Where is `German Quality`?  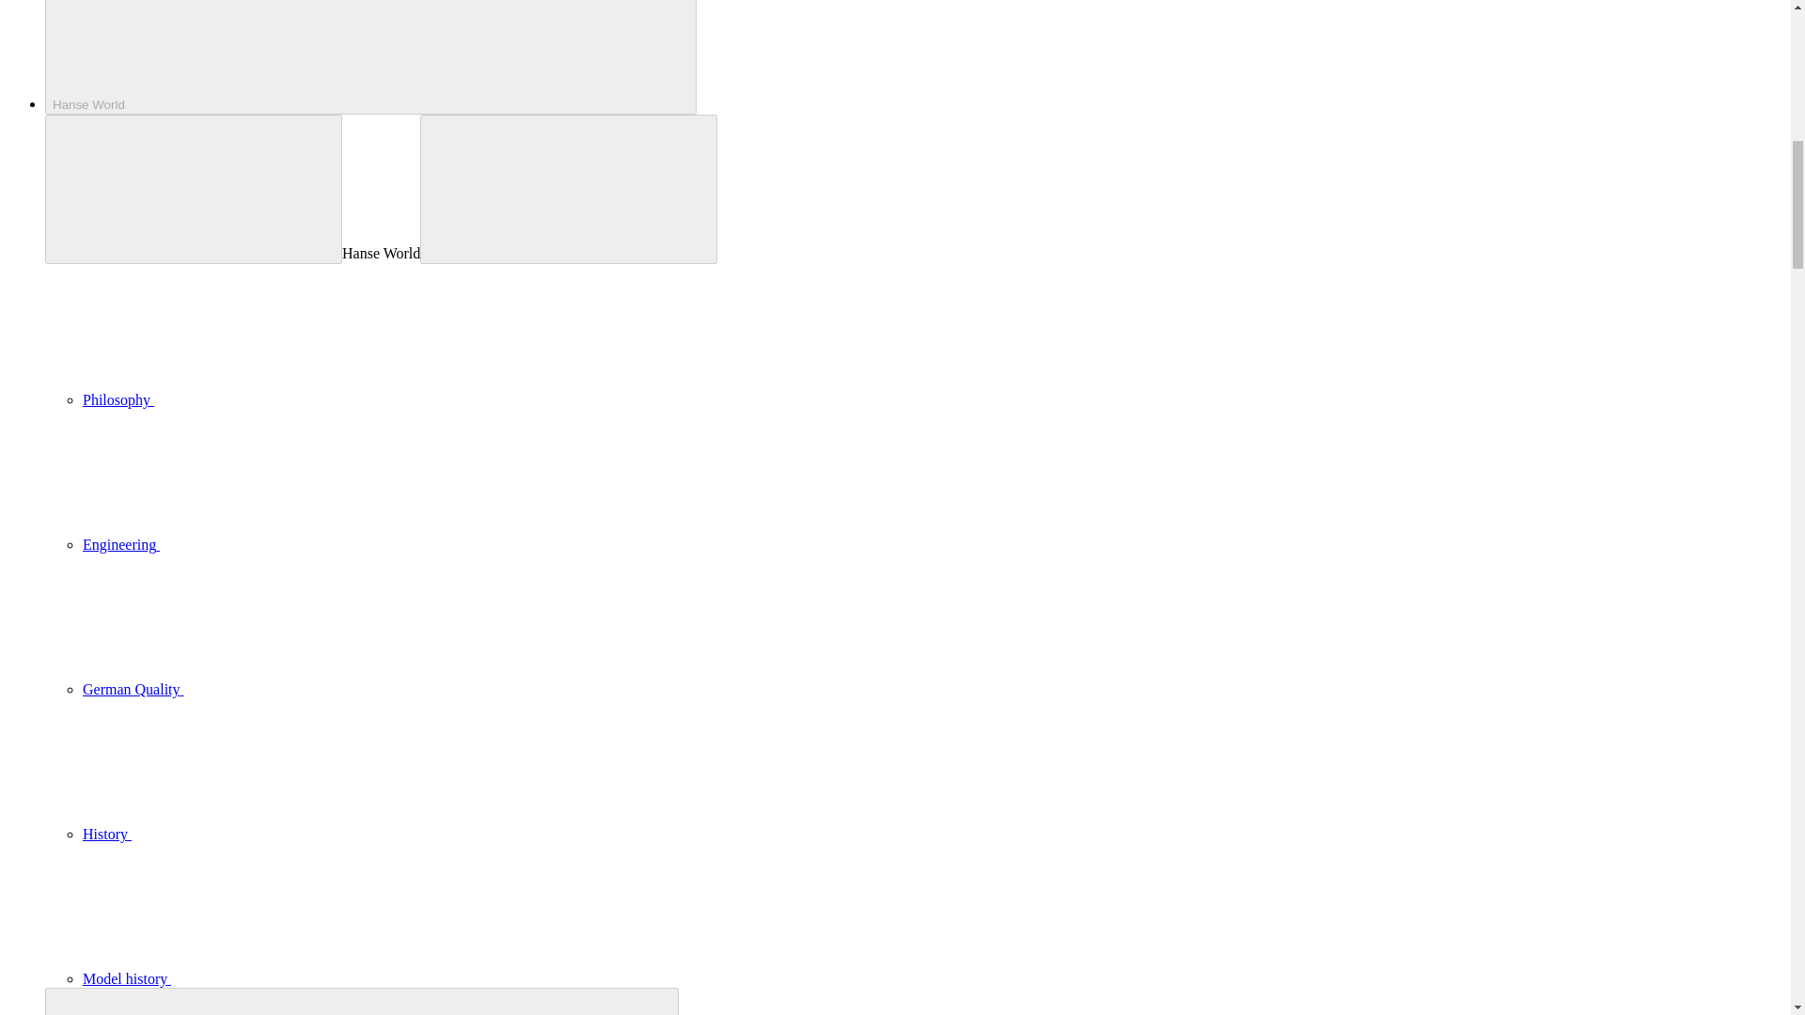
German Quality is located at coordinates (275, 688).